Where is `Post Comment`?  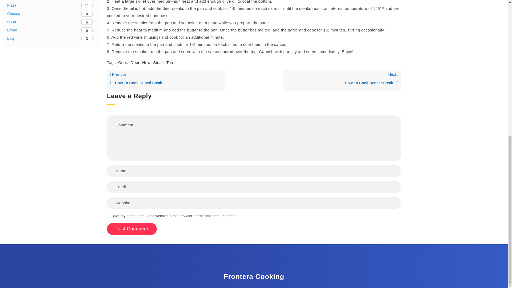
Post Comment is located at coordinates (166, 81).